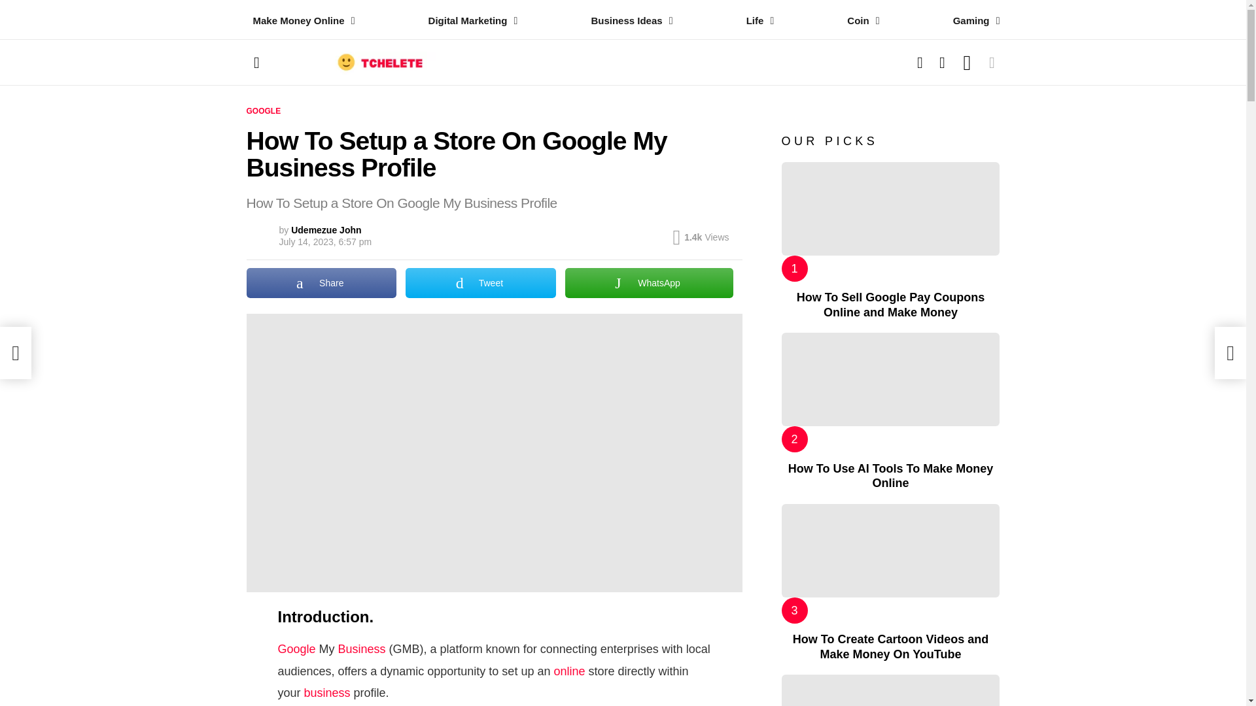 This screenshot has height=706, width=1256. I want to click on Digital Marketing, so click(470, 21).